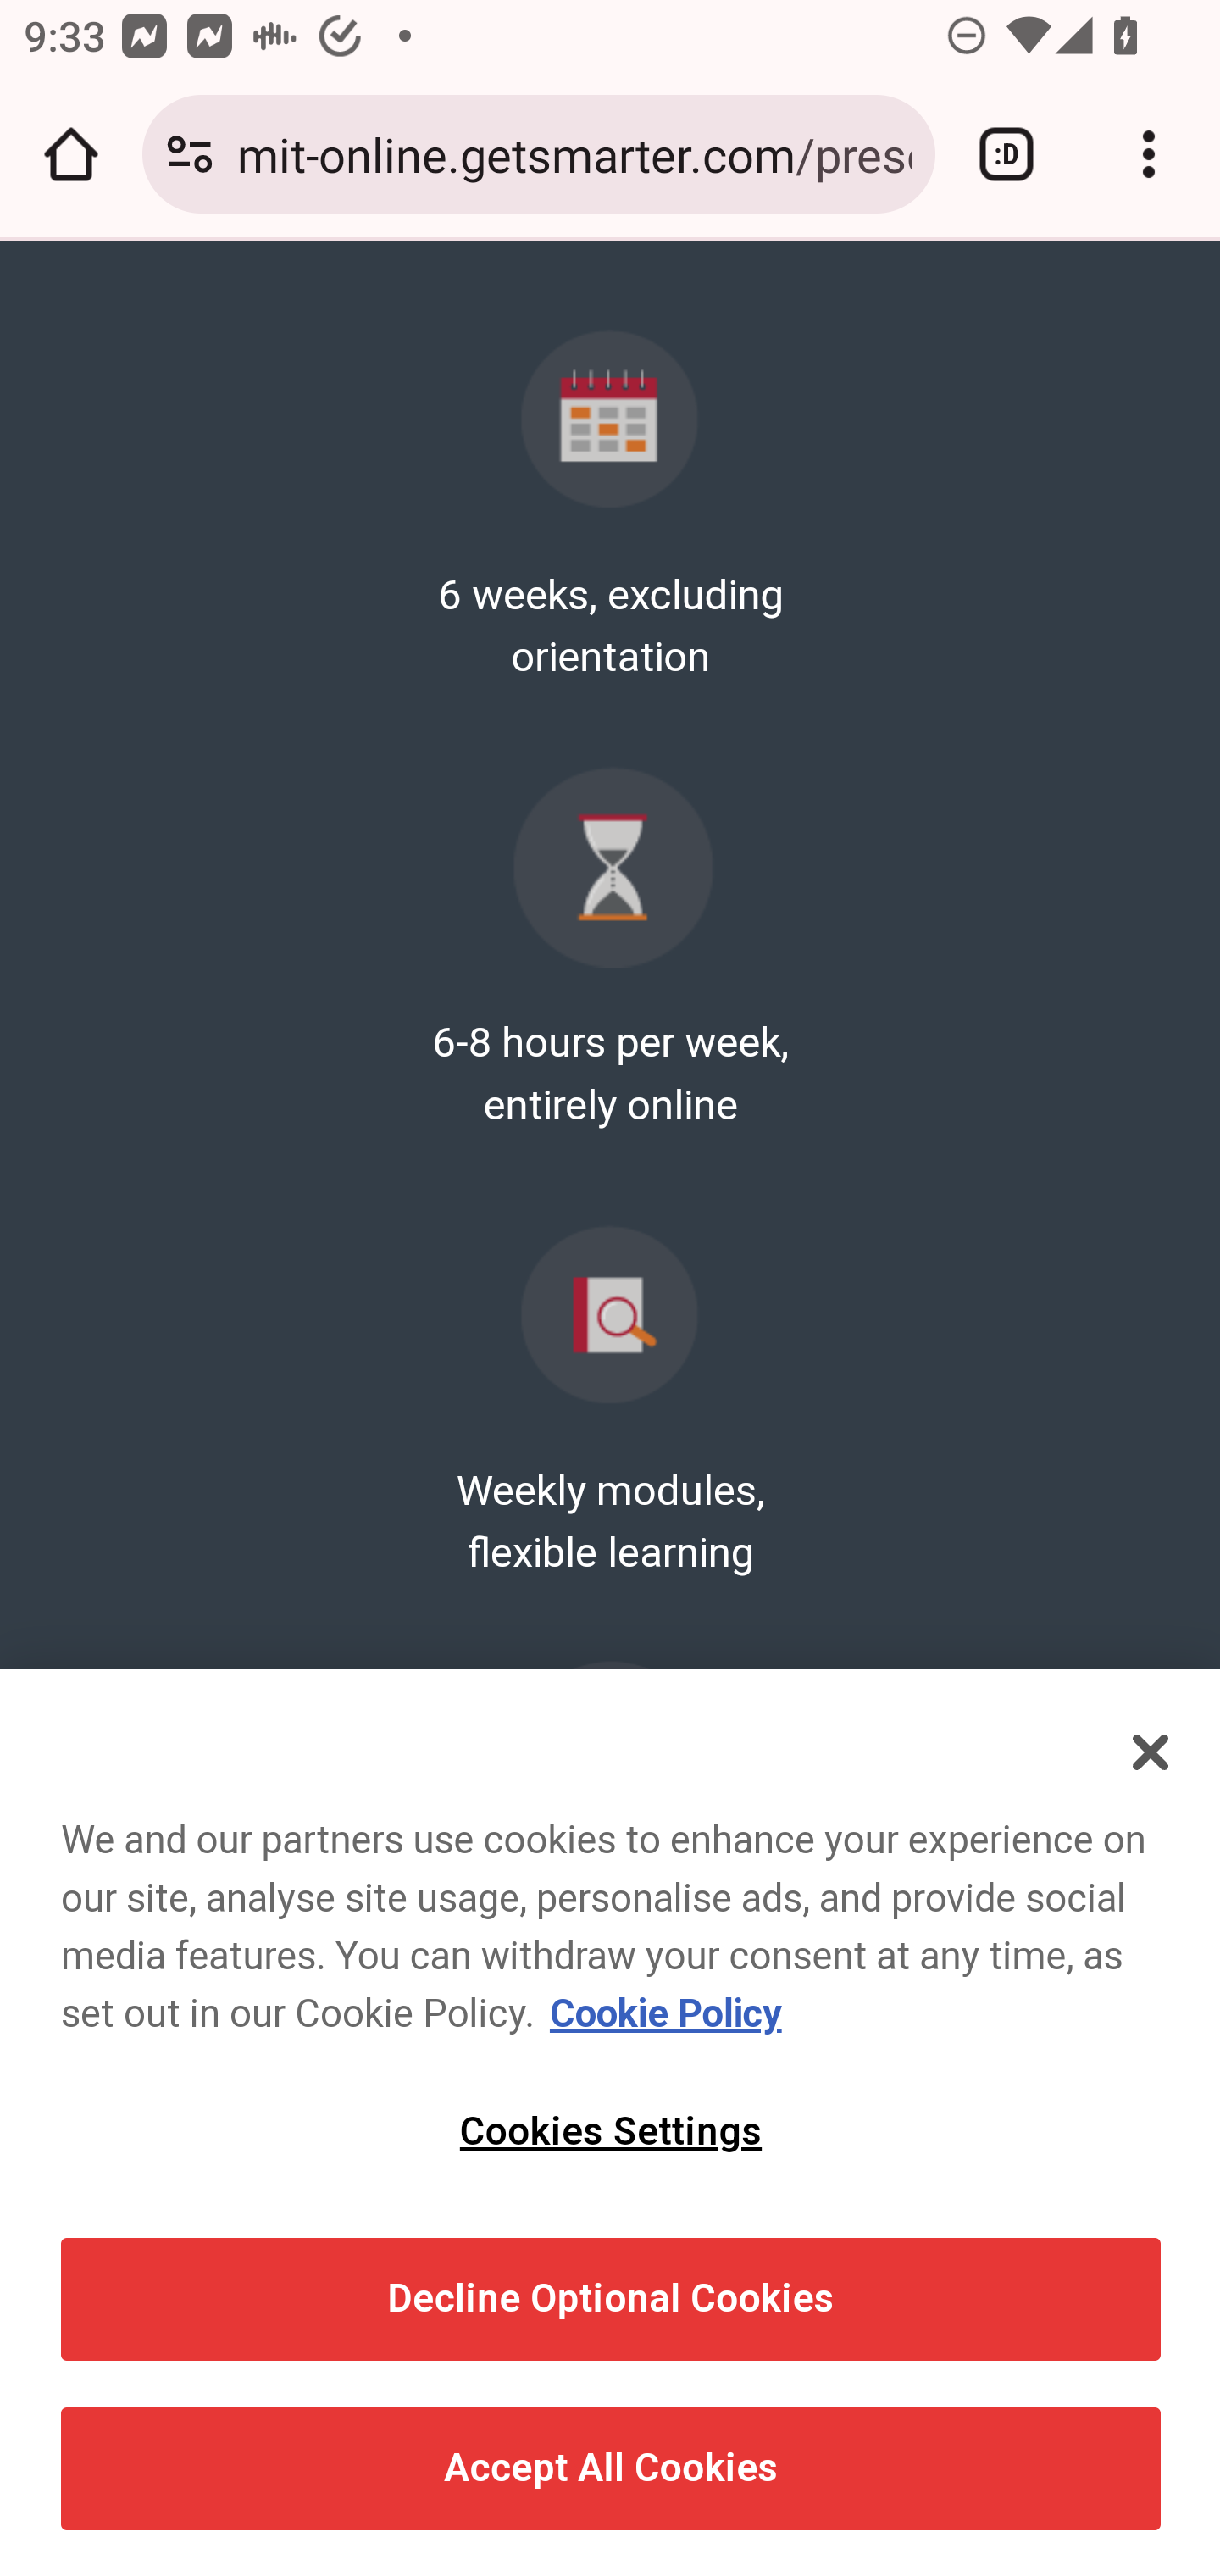 This screenshot has width=1220, height=2576. Describe the element at coordinates (611, 2471) in the screenshot. I see `Accept All Cookies` at that location.